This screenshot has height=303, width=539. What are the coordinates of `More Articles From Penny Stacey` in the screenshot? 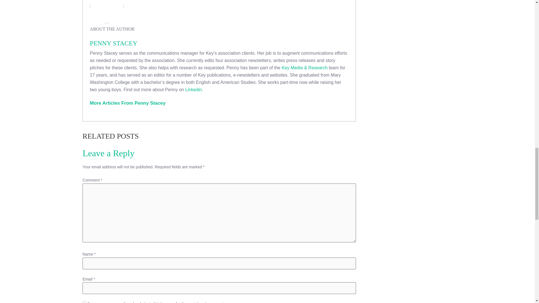 It's located at (127, 103).